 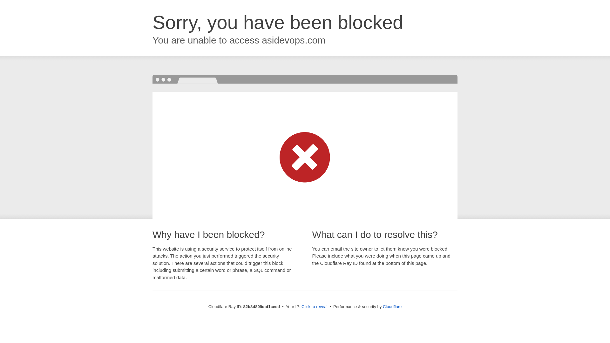 What do you see at coordinates (392, 307) in the screenshot?
I see `Cloudflare` at bounding box center [392, 307].